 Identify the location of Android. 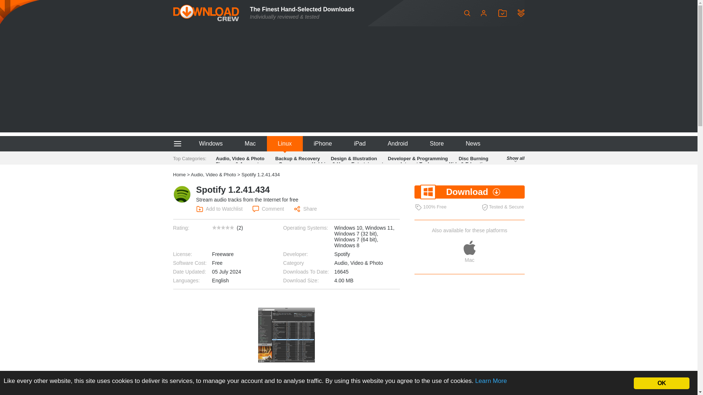
(398, 143).